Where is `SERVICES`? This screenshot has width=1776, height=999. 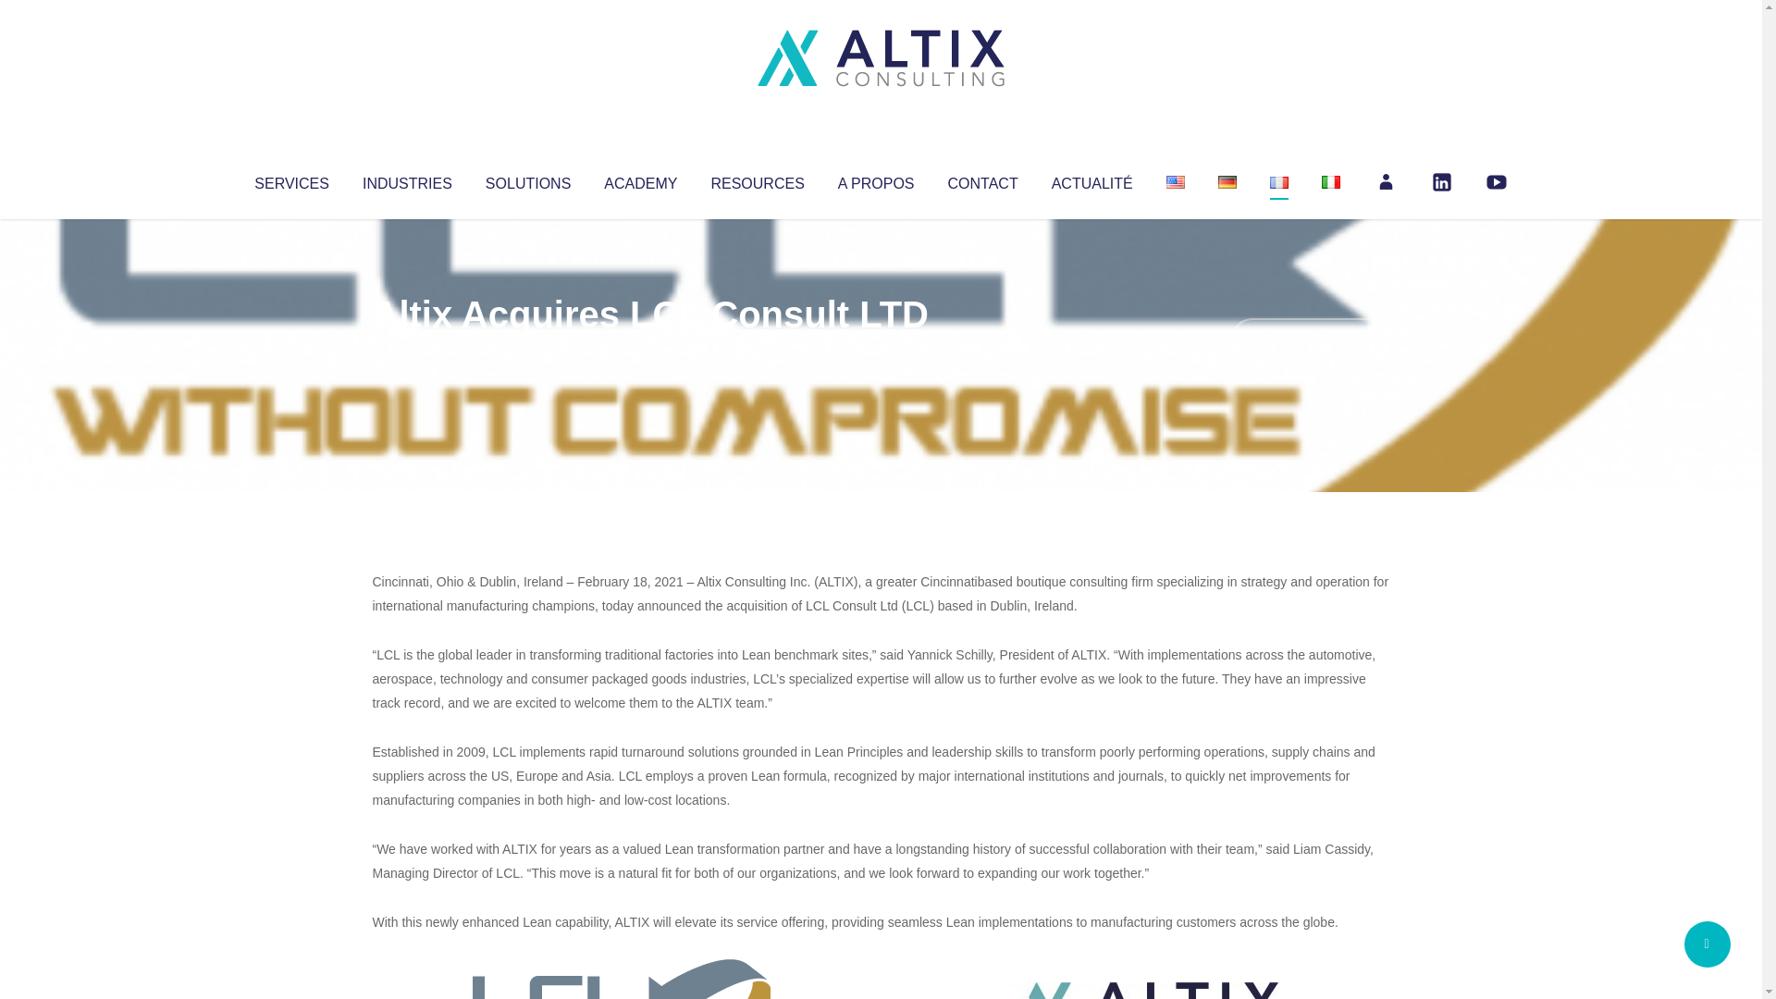
SERVICES is located at coordinates (290, 179).